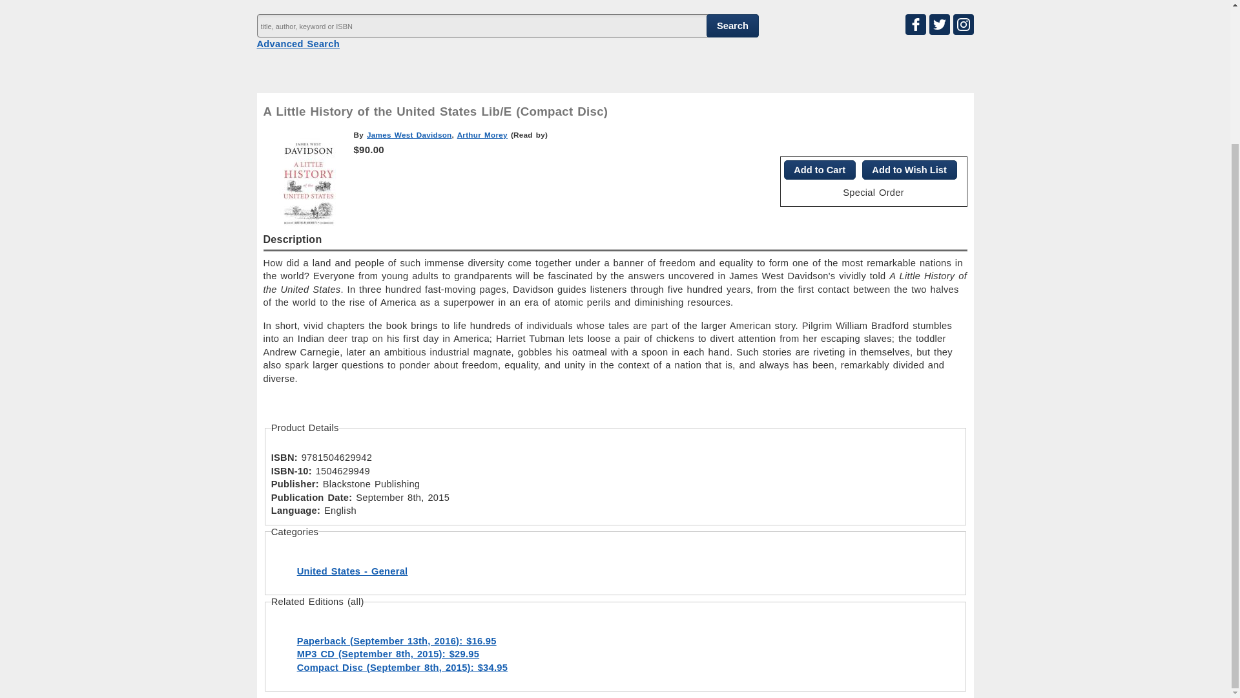  I want to click on Enter the terms you wish to search for., so click(507, 26).